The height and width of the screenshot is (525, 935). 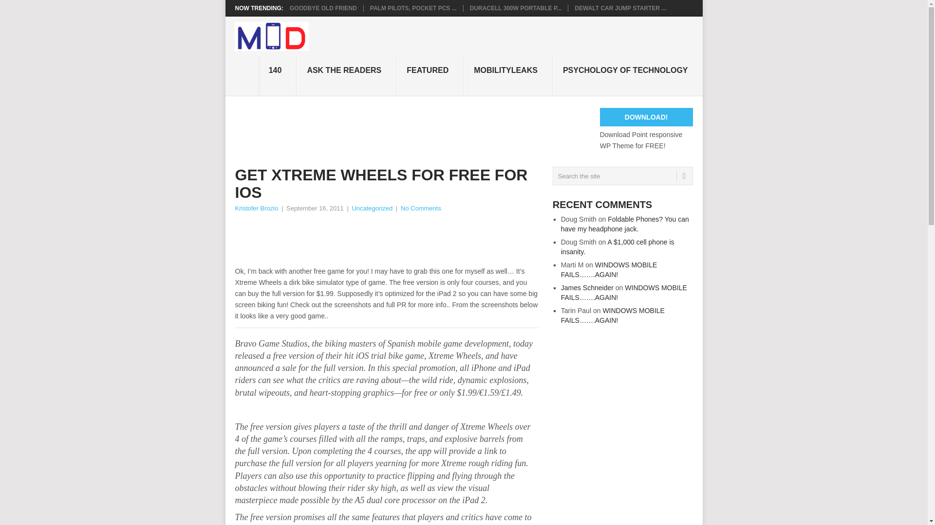 What do you see at coordinates (323, 8) in the screenshot?
I see `Goodbye Old Friend` at bounding box center [323, 8].